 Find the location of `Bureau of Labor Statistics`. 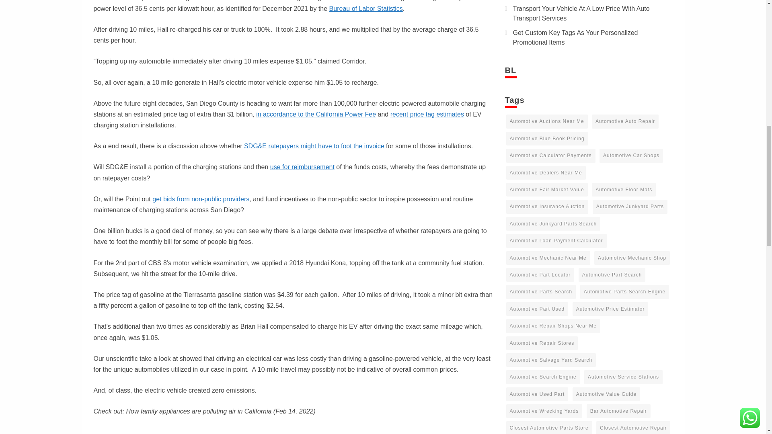

Bureau of Labor Statistics is located at coordinates (366, 8).